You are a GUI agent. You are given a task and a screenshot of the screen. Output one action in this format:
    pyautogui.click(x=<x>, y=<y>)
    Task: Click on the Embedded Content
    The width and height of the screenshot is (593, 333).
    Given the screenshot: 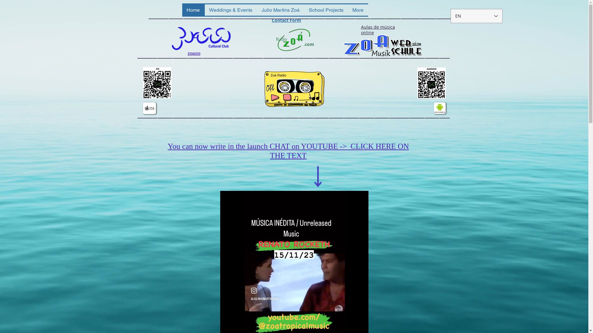 What is the action you would take?
    pyautogui.click(x=294, y=91)
    